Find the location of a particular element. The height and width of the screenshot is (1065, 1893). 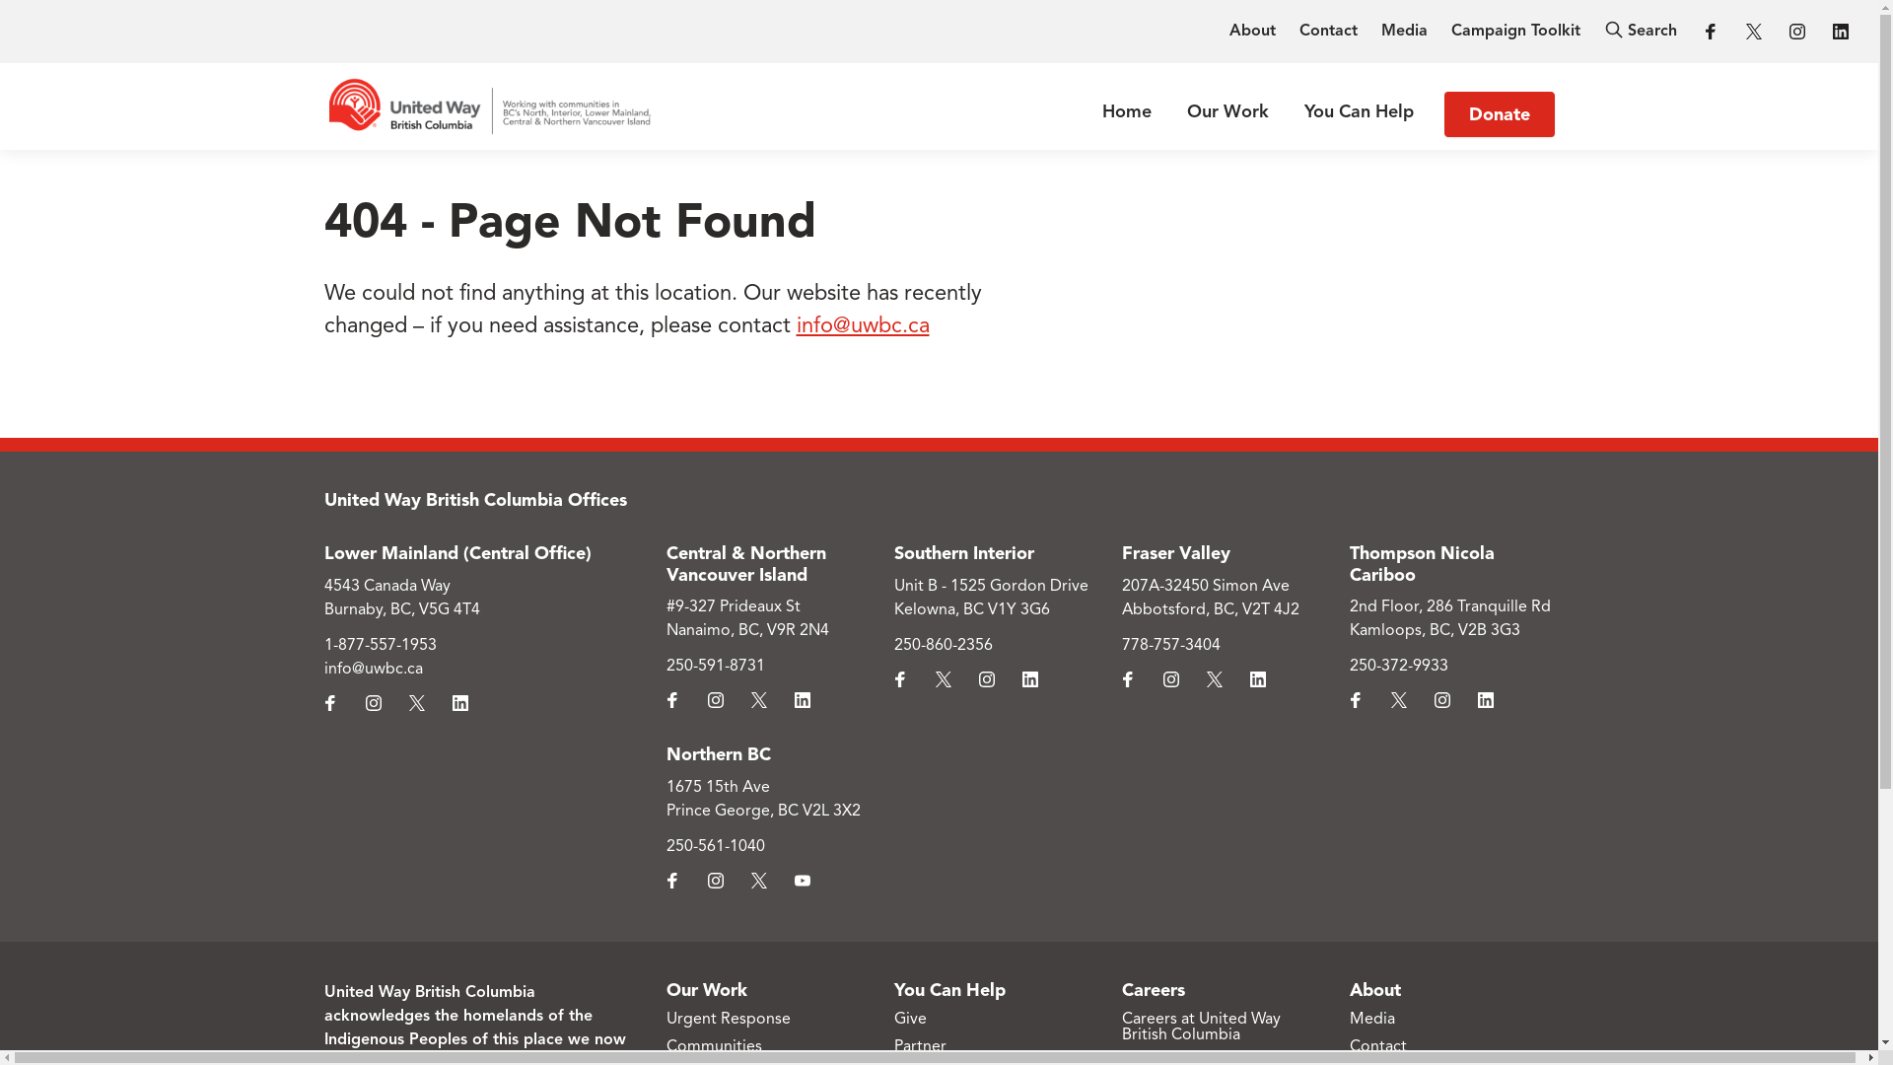

You Can Help is located at coordinates (1359, 112).